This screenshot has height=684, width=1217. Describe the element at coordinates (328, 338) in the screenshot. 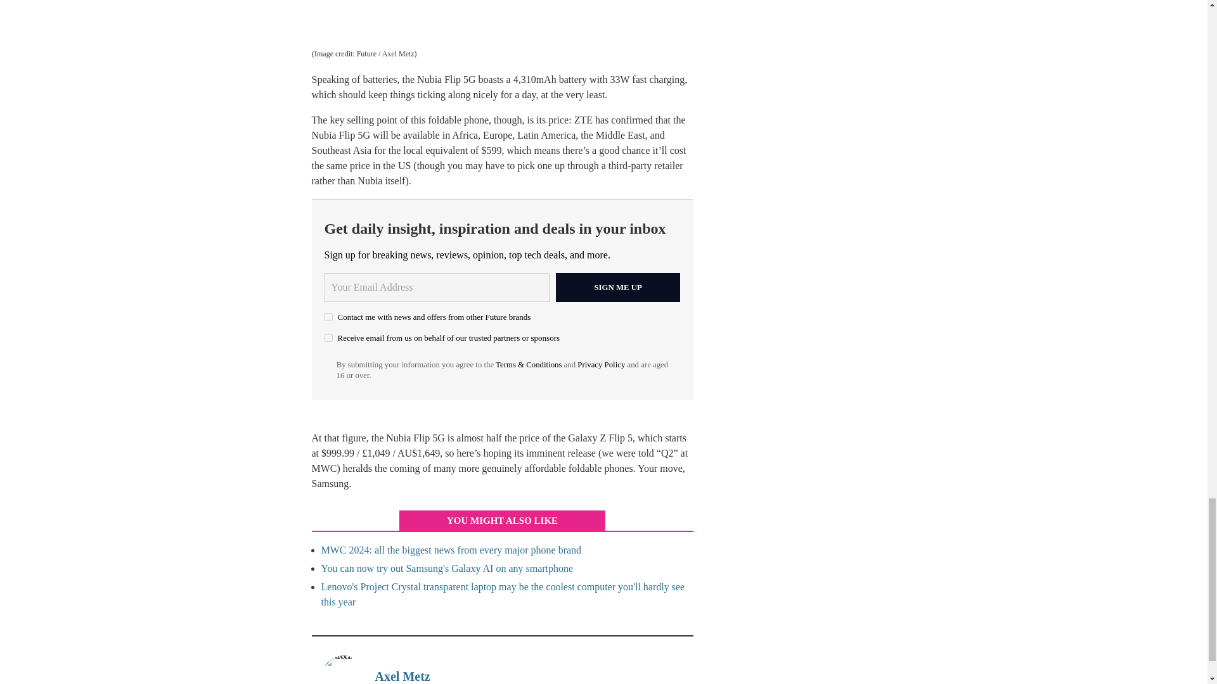

I see `on` at that location.